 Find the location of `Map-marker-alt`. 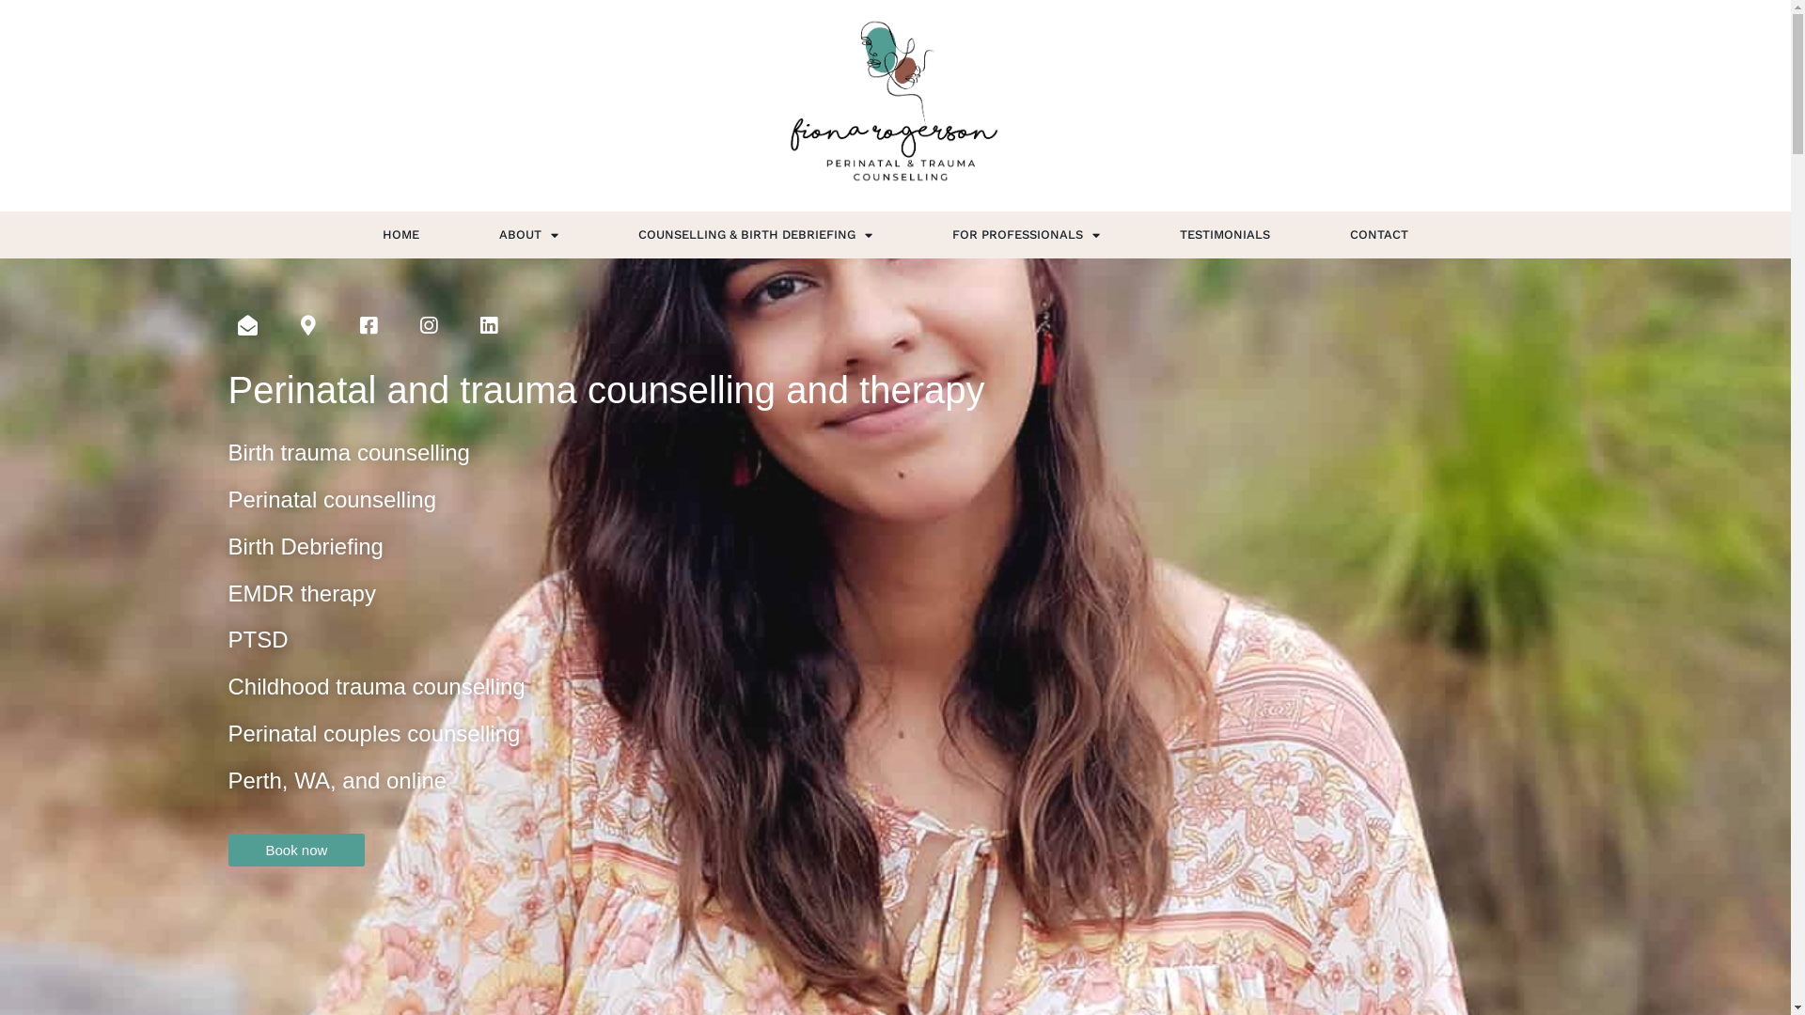

Map-marker-alt is located at coordinates (307, 325).